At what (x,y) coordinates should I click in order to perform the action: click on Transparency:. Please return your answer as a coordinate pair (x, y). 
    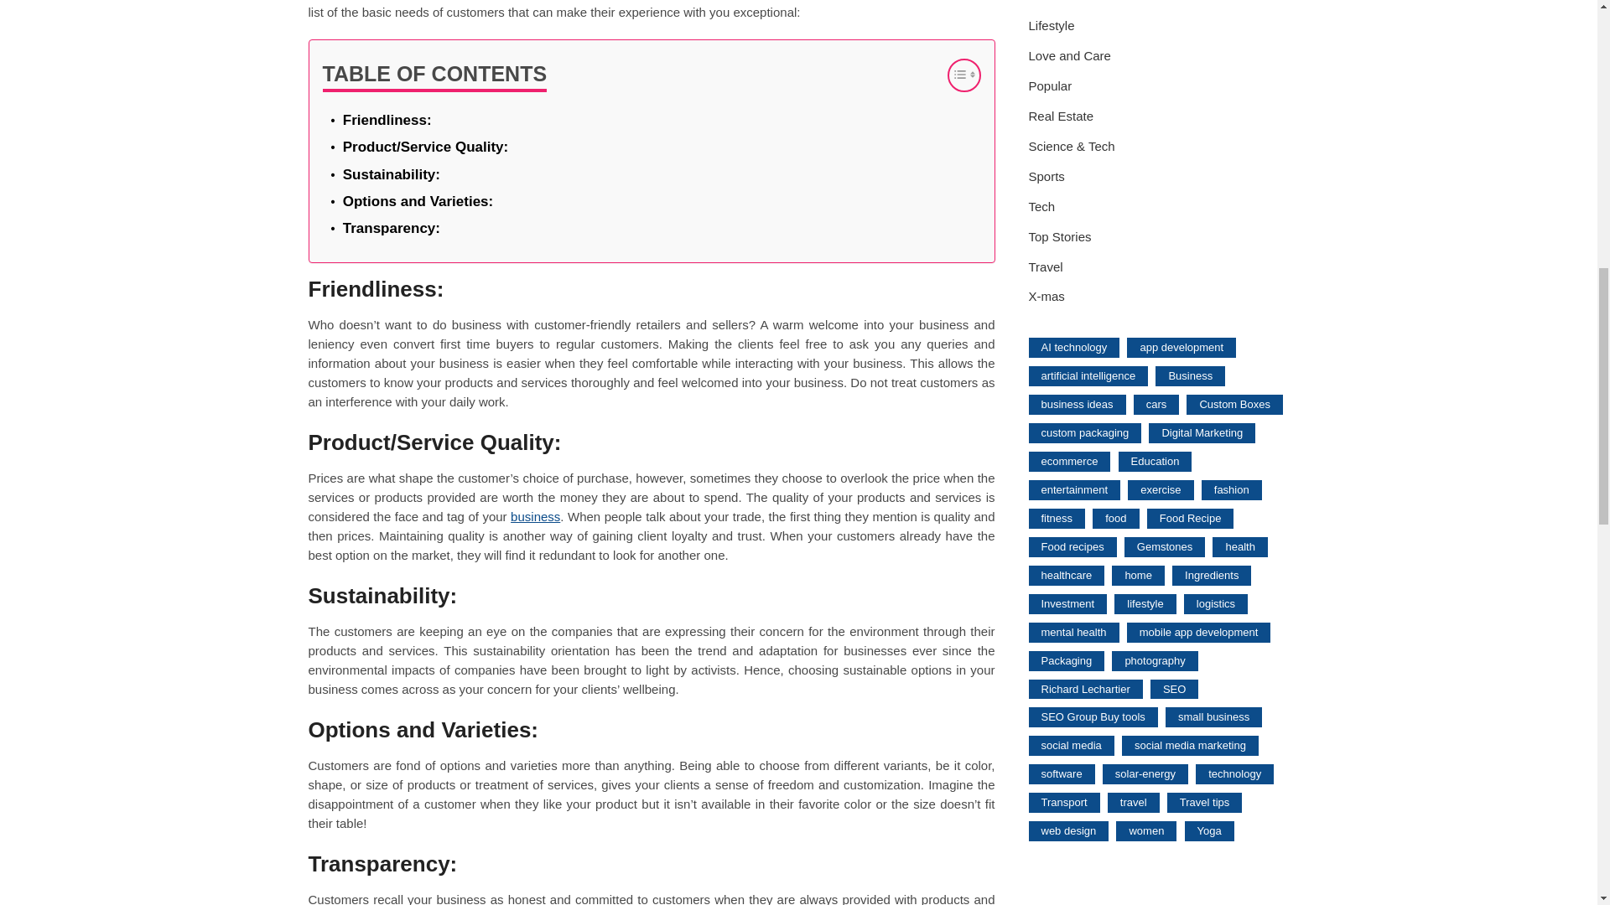
    Looking at the image, I should click on (391, 228).